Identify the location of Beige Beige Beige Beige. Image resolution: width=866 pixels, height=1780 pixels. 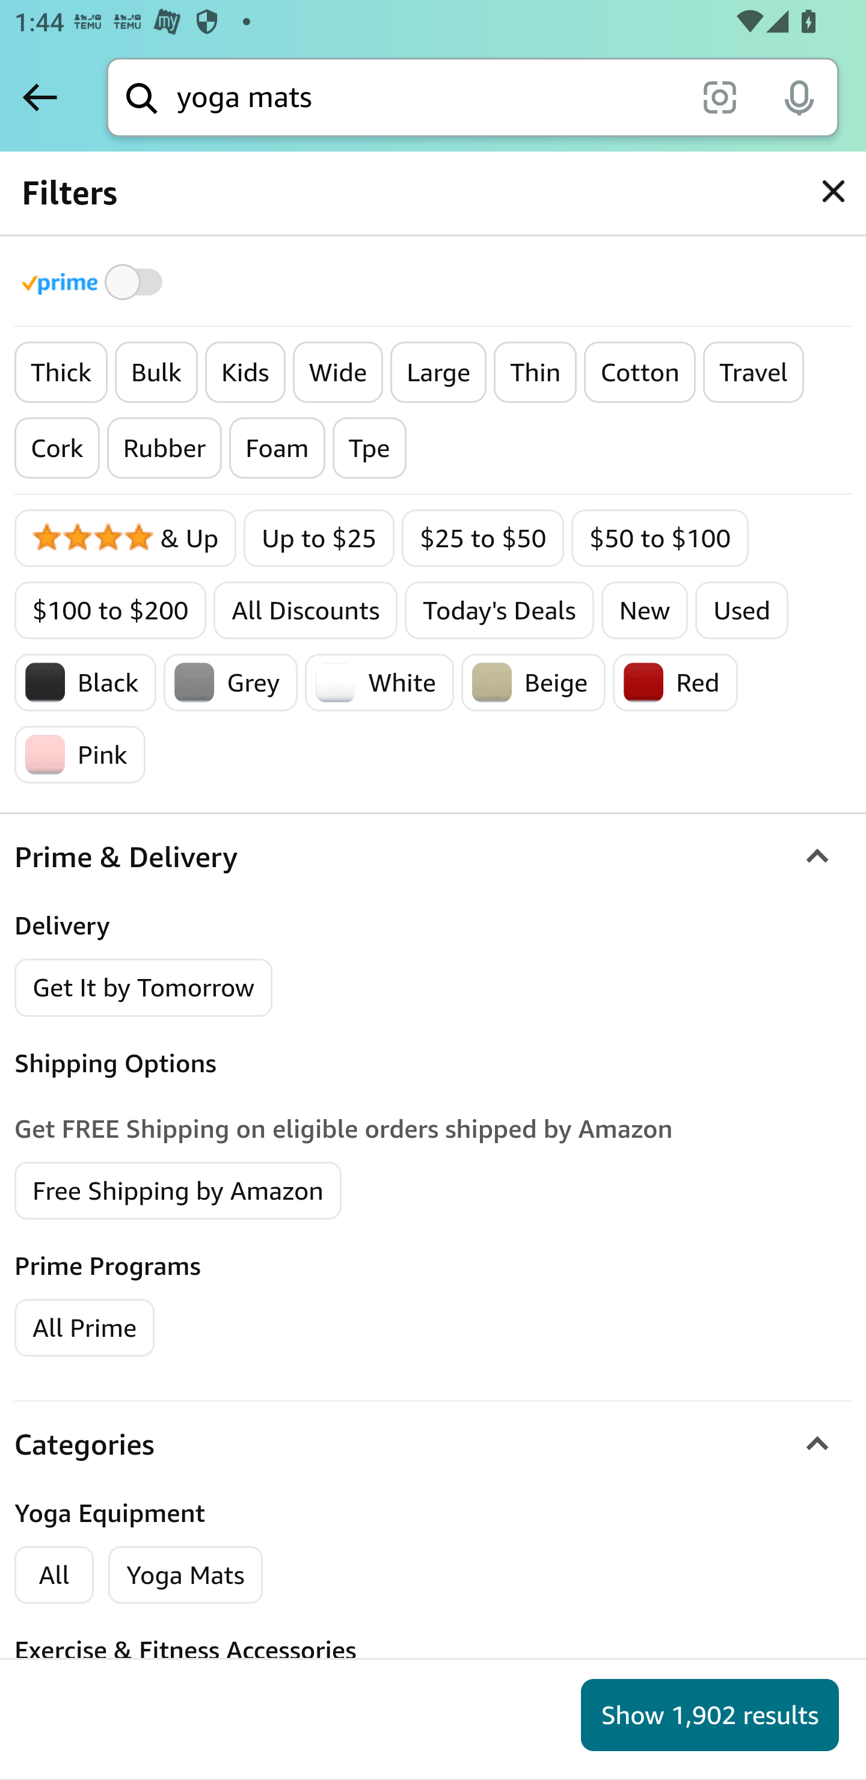
(533, 683).